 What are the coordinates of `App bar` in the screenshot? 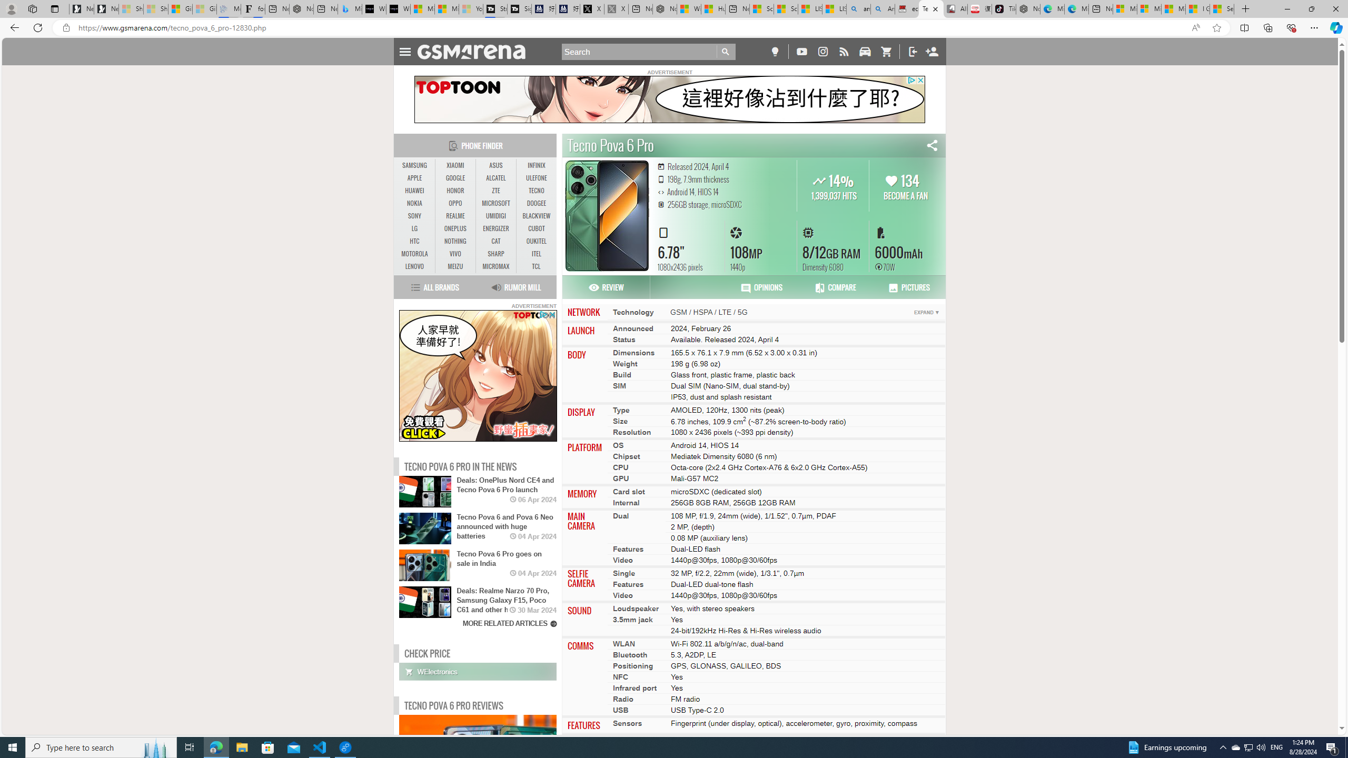 It's located at (674, 28).